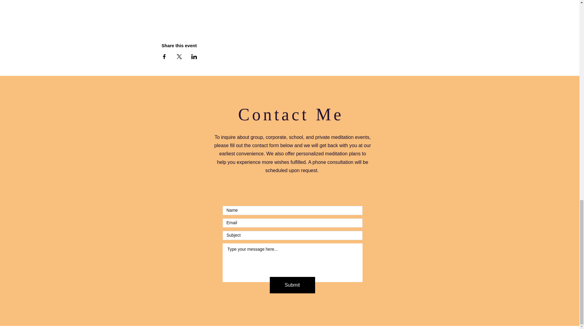 This screenshot has height=329, width=584. I want to click on Submit, so click(292, 285).